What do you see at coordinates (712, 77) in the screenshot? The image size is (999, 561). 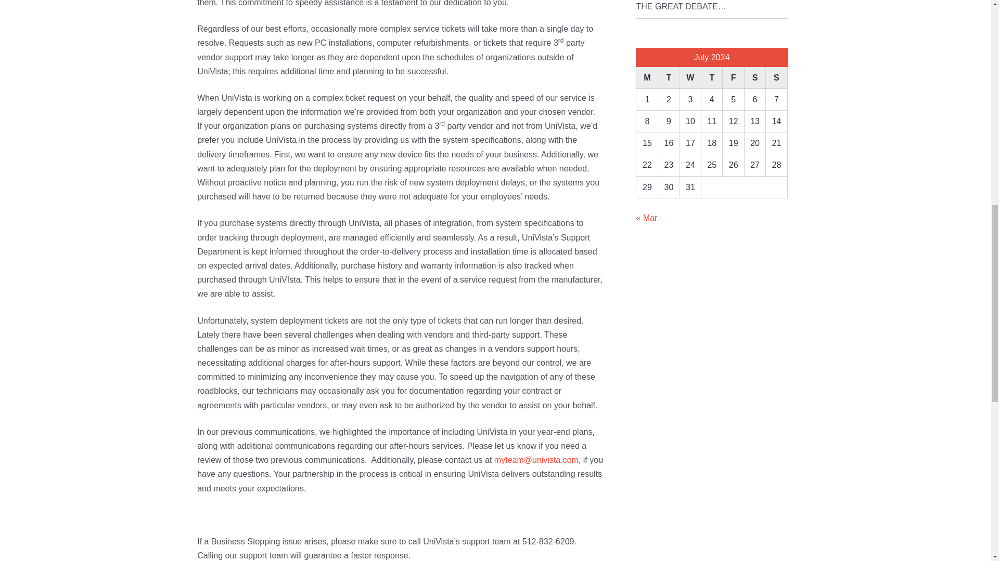 I see `Thursday` at bounding box center [712, 77].